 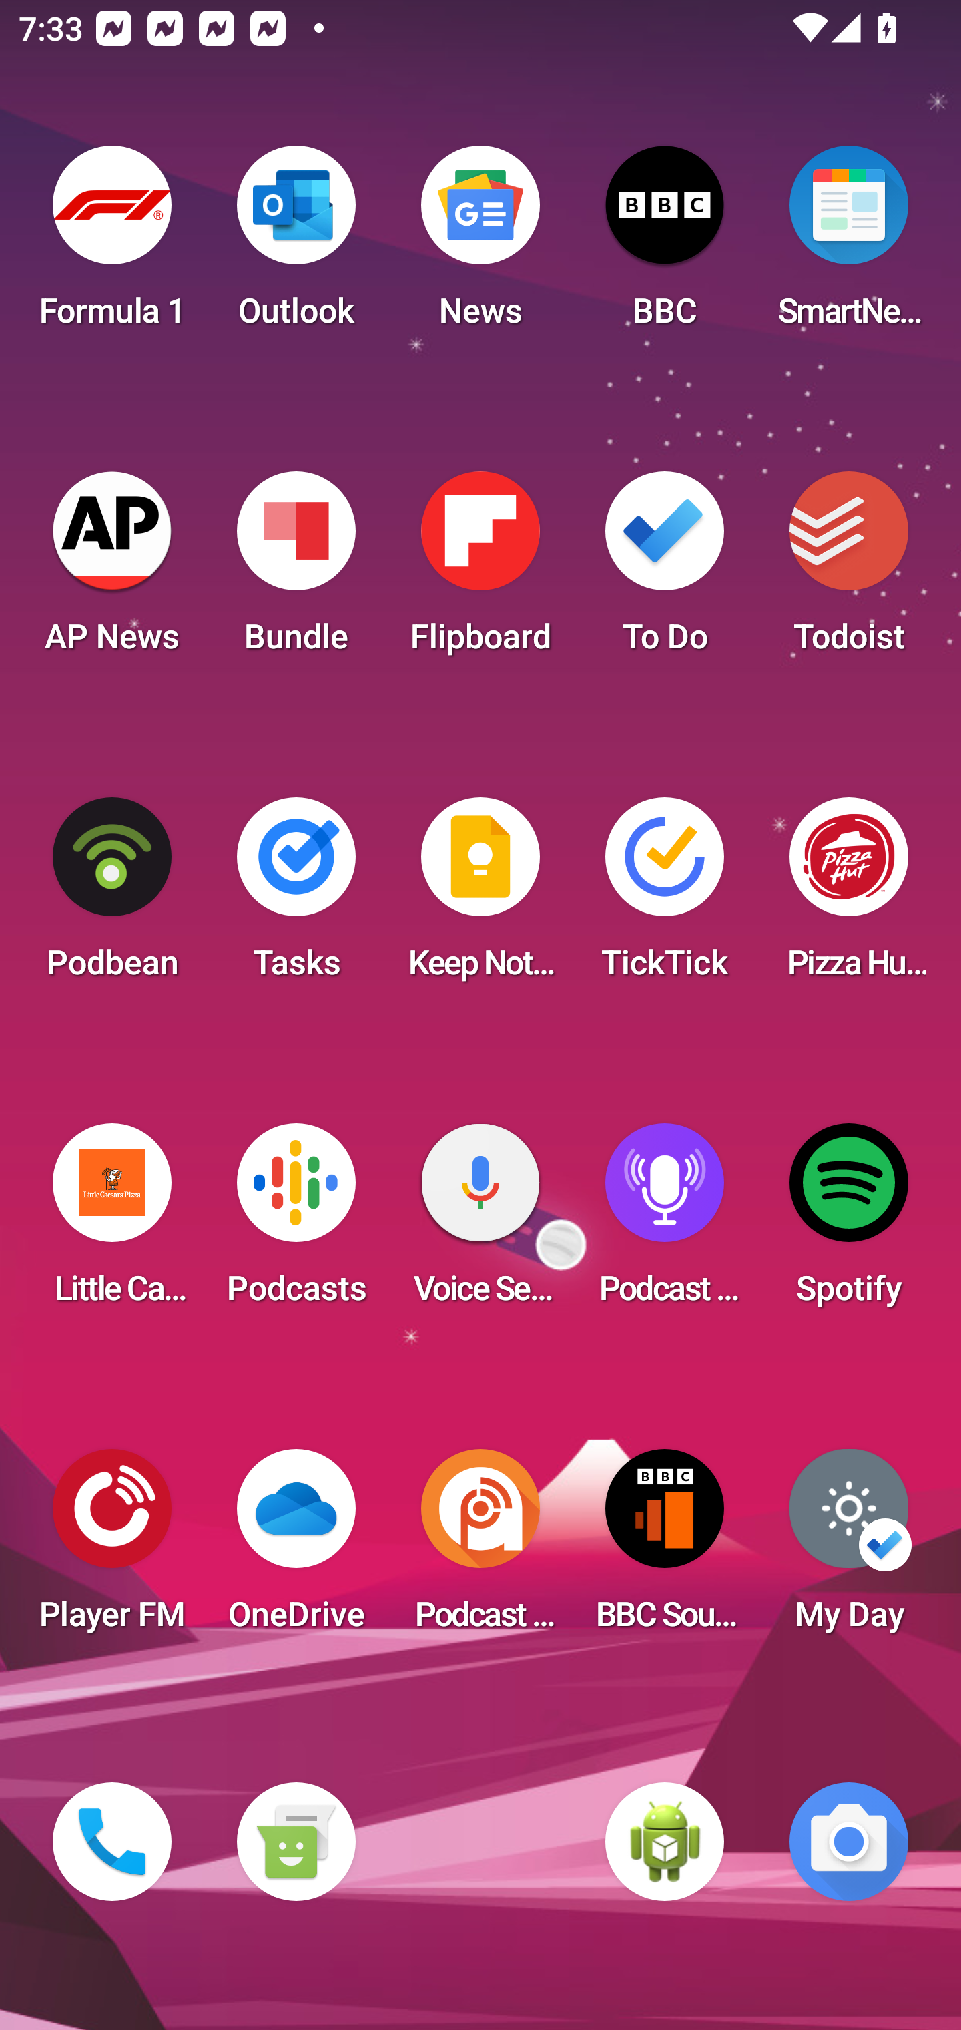 What do you see at coordinates (849, 570) in the screenshot?
I see `Todoist` at bounding box center [849, 570].